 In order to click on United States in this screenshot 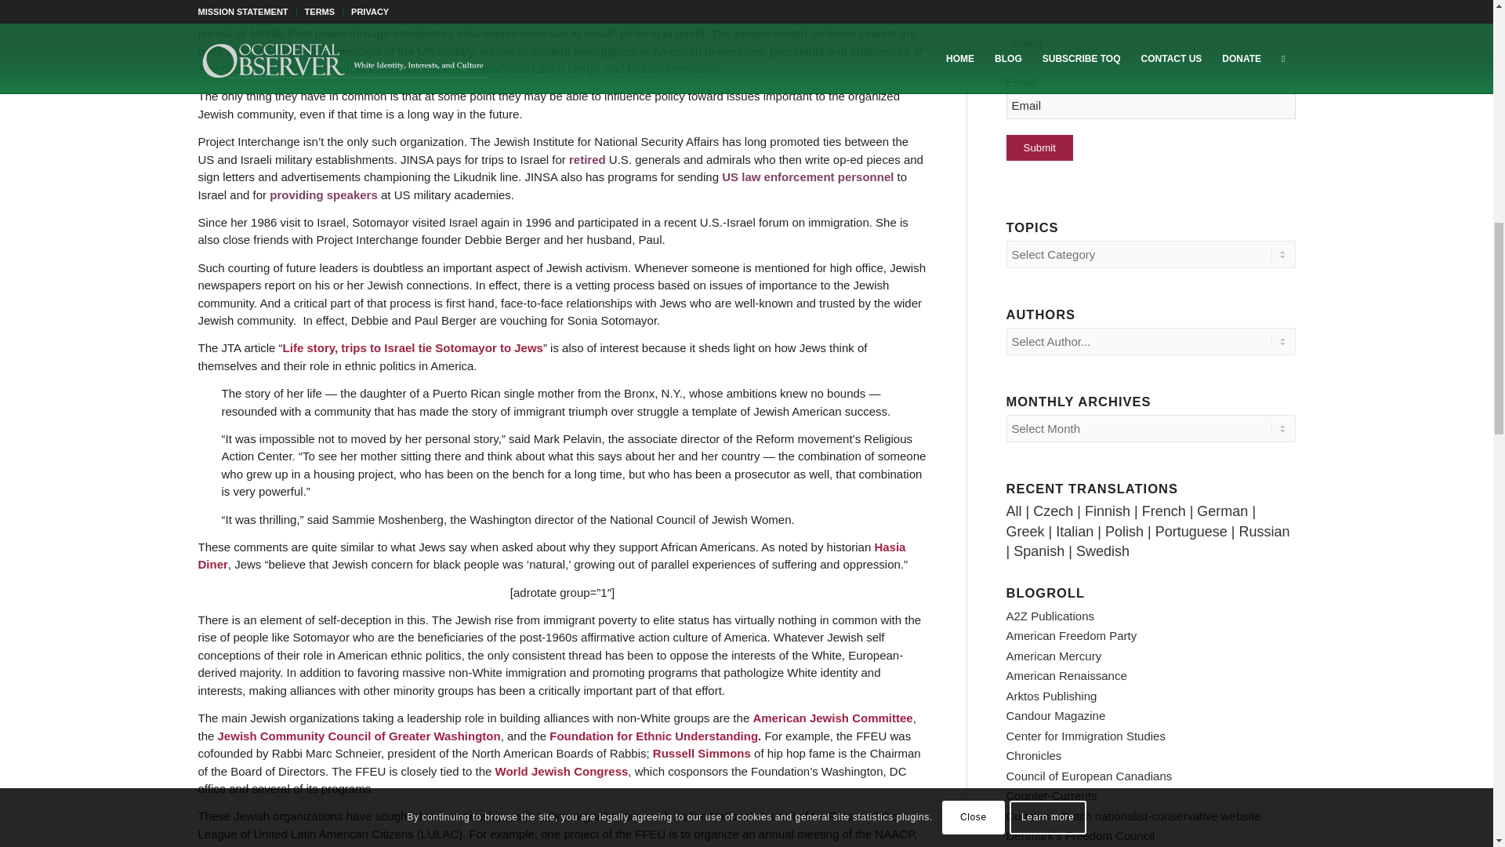, I will do `click(354, 16)`.